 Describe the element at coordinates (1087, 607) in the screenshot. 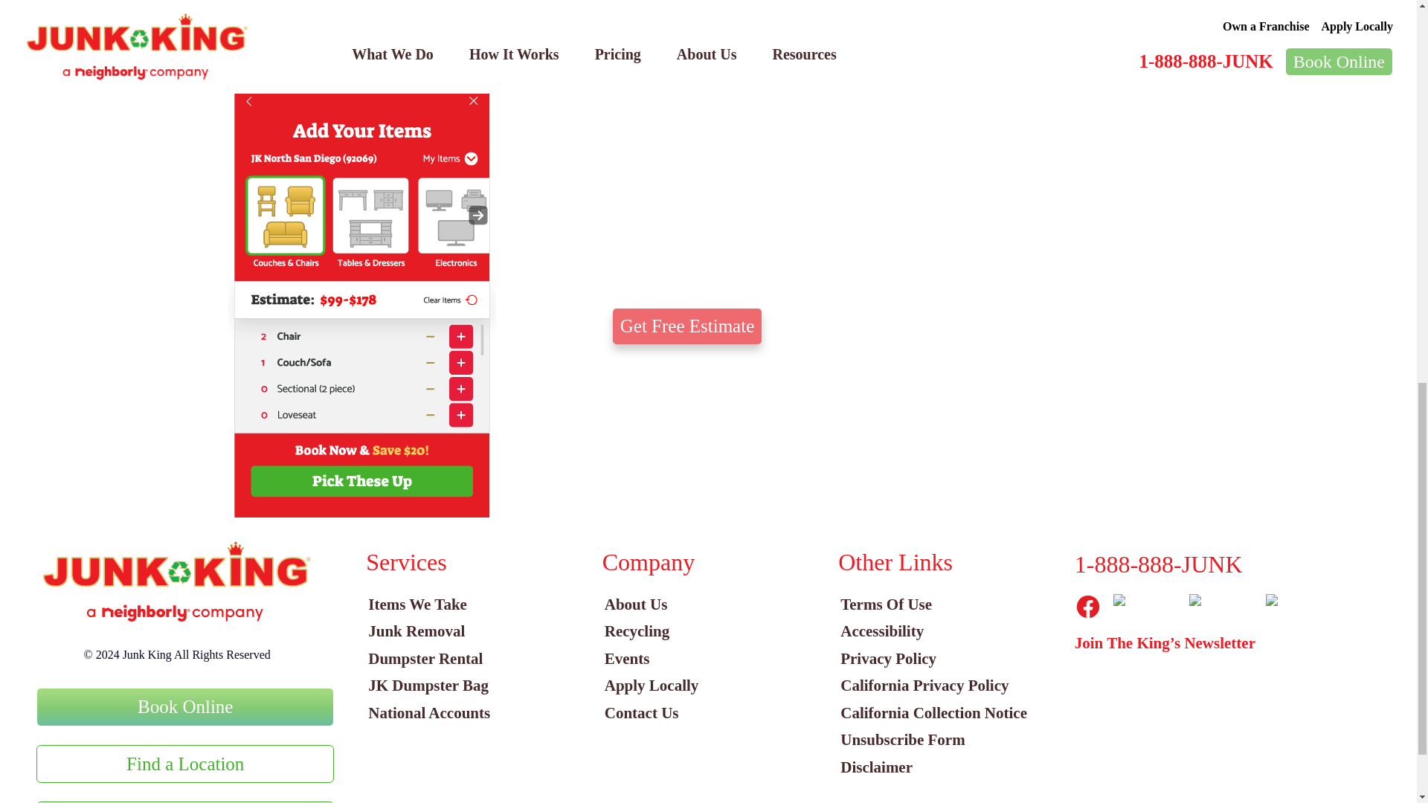

I see `social icon` at that location.